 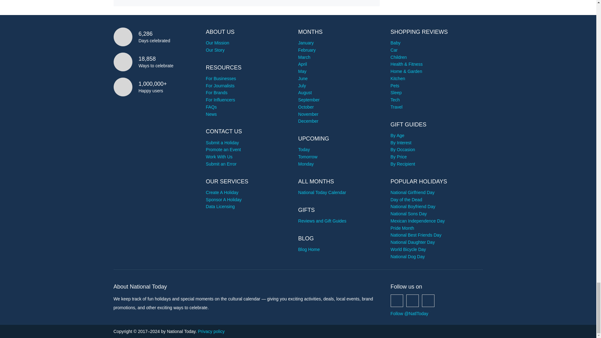 I want to click on Follow us on Facebook, so click(x=397, y=300).